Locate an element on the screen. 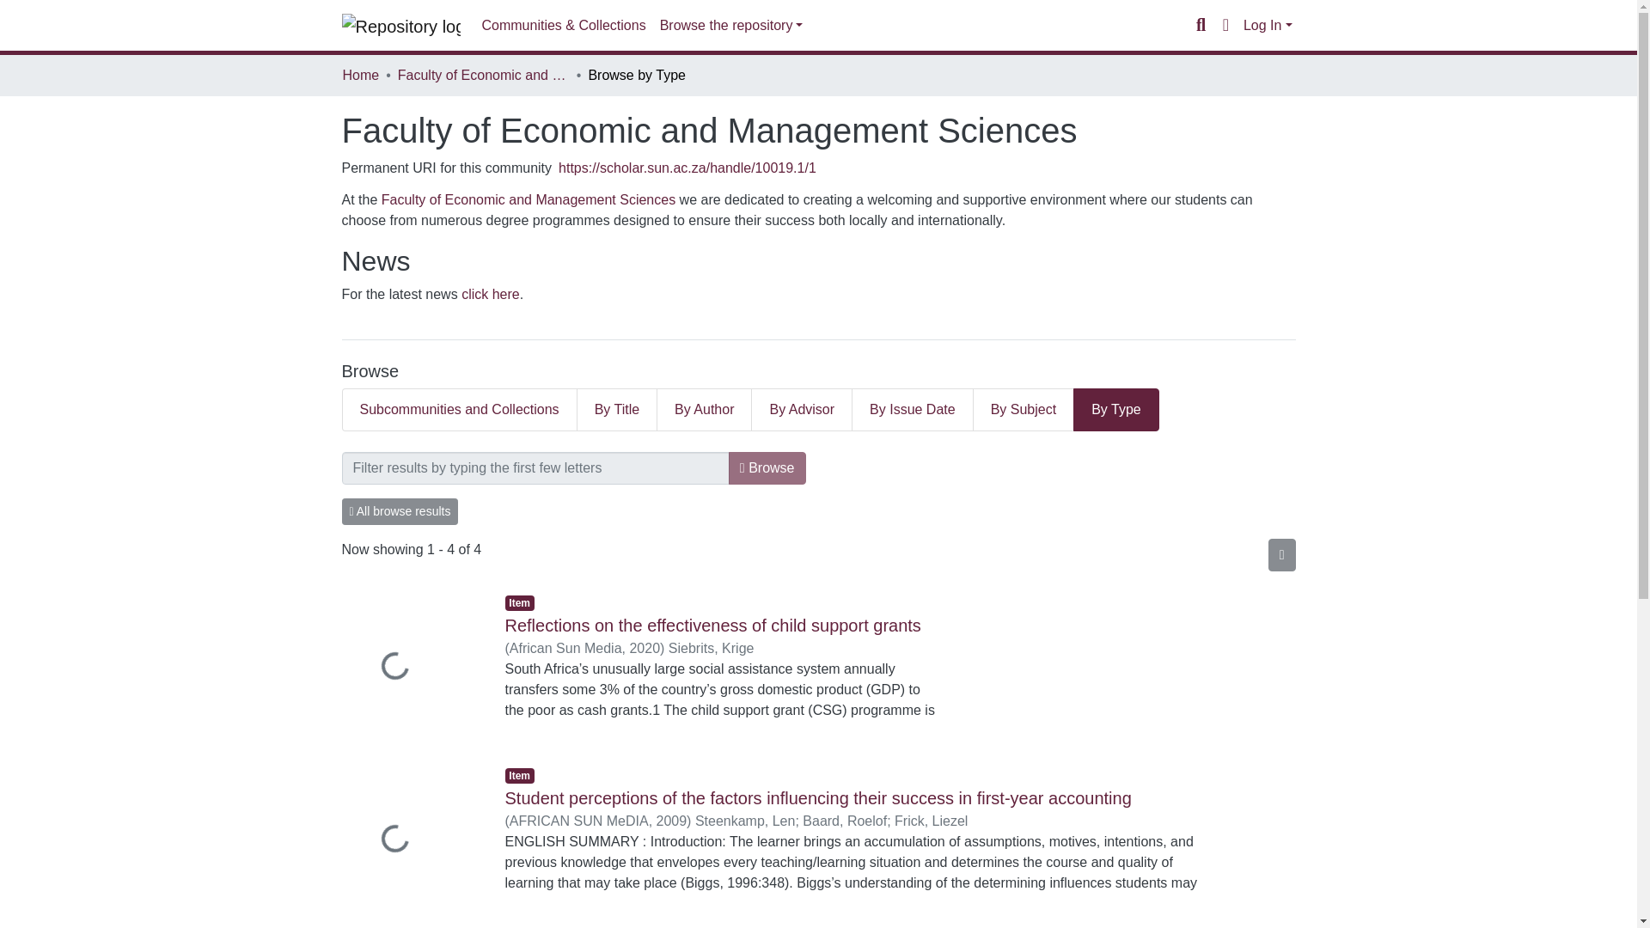 Image resolution: width=1650 pixels, height=928 pixels. Home is located at coordinates (360, 76).